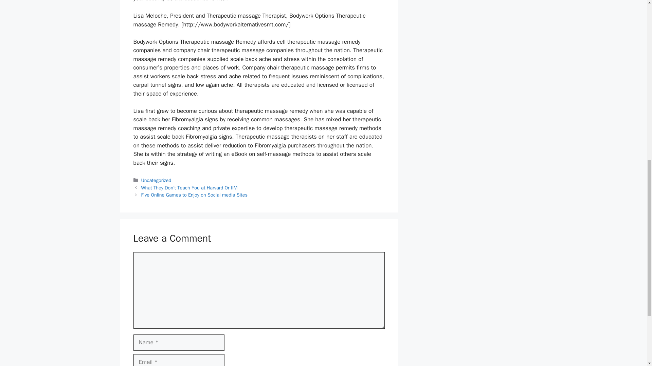 The height and width of the screenshot is (366, 652). What do you see at coordinates (156, 180) in the screenshot?
I see `Uncategorized` at bounding box center [156, 180].